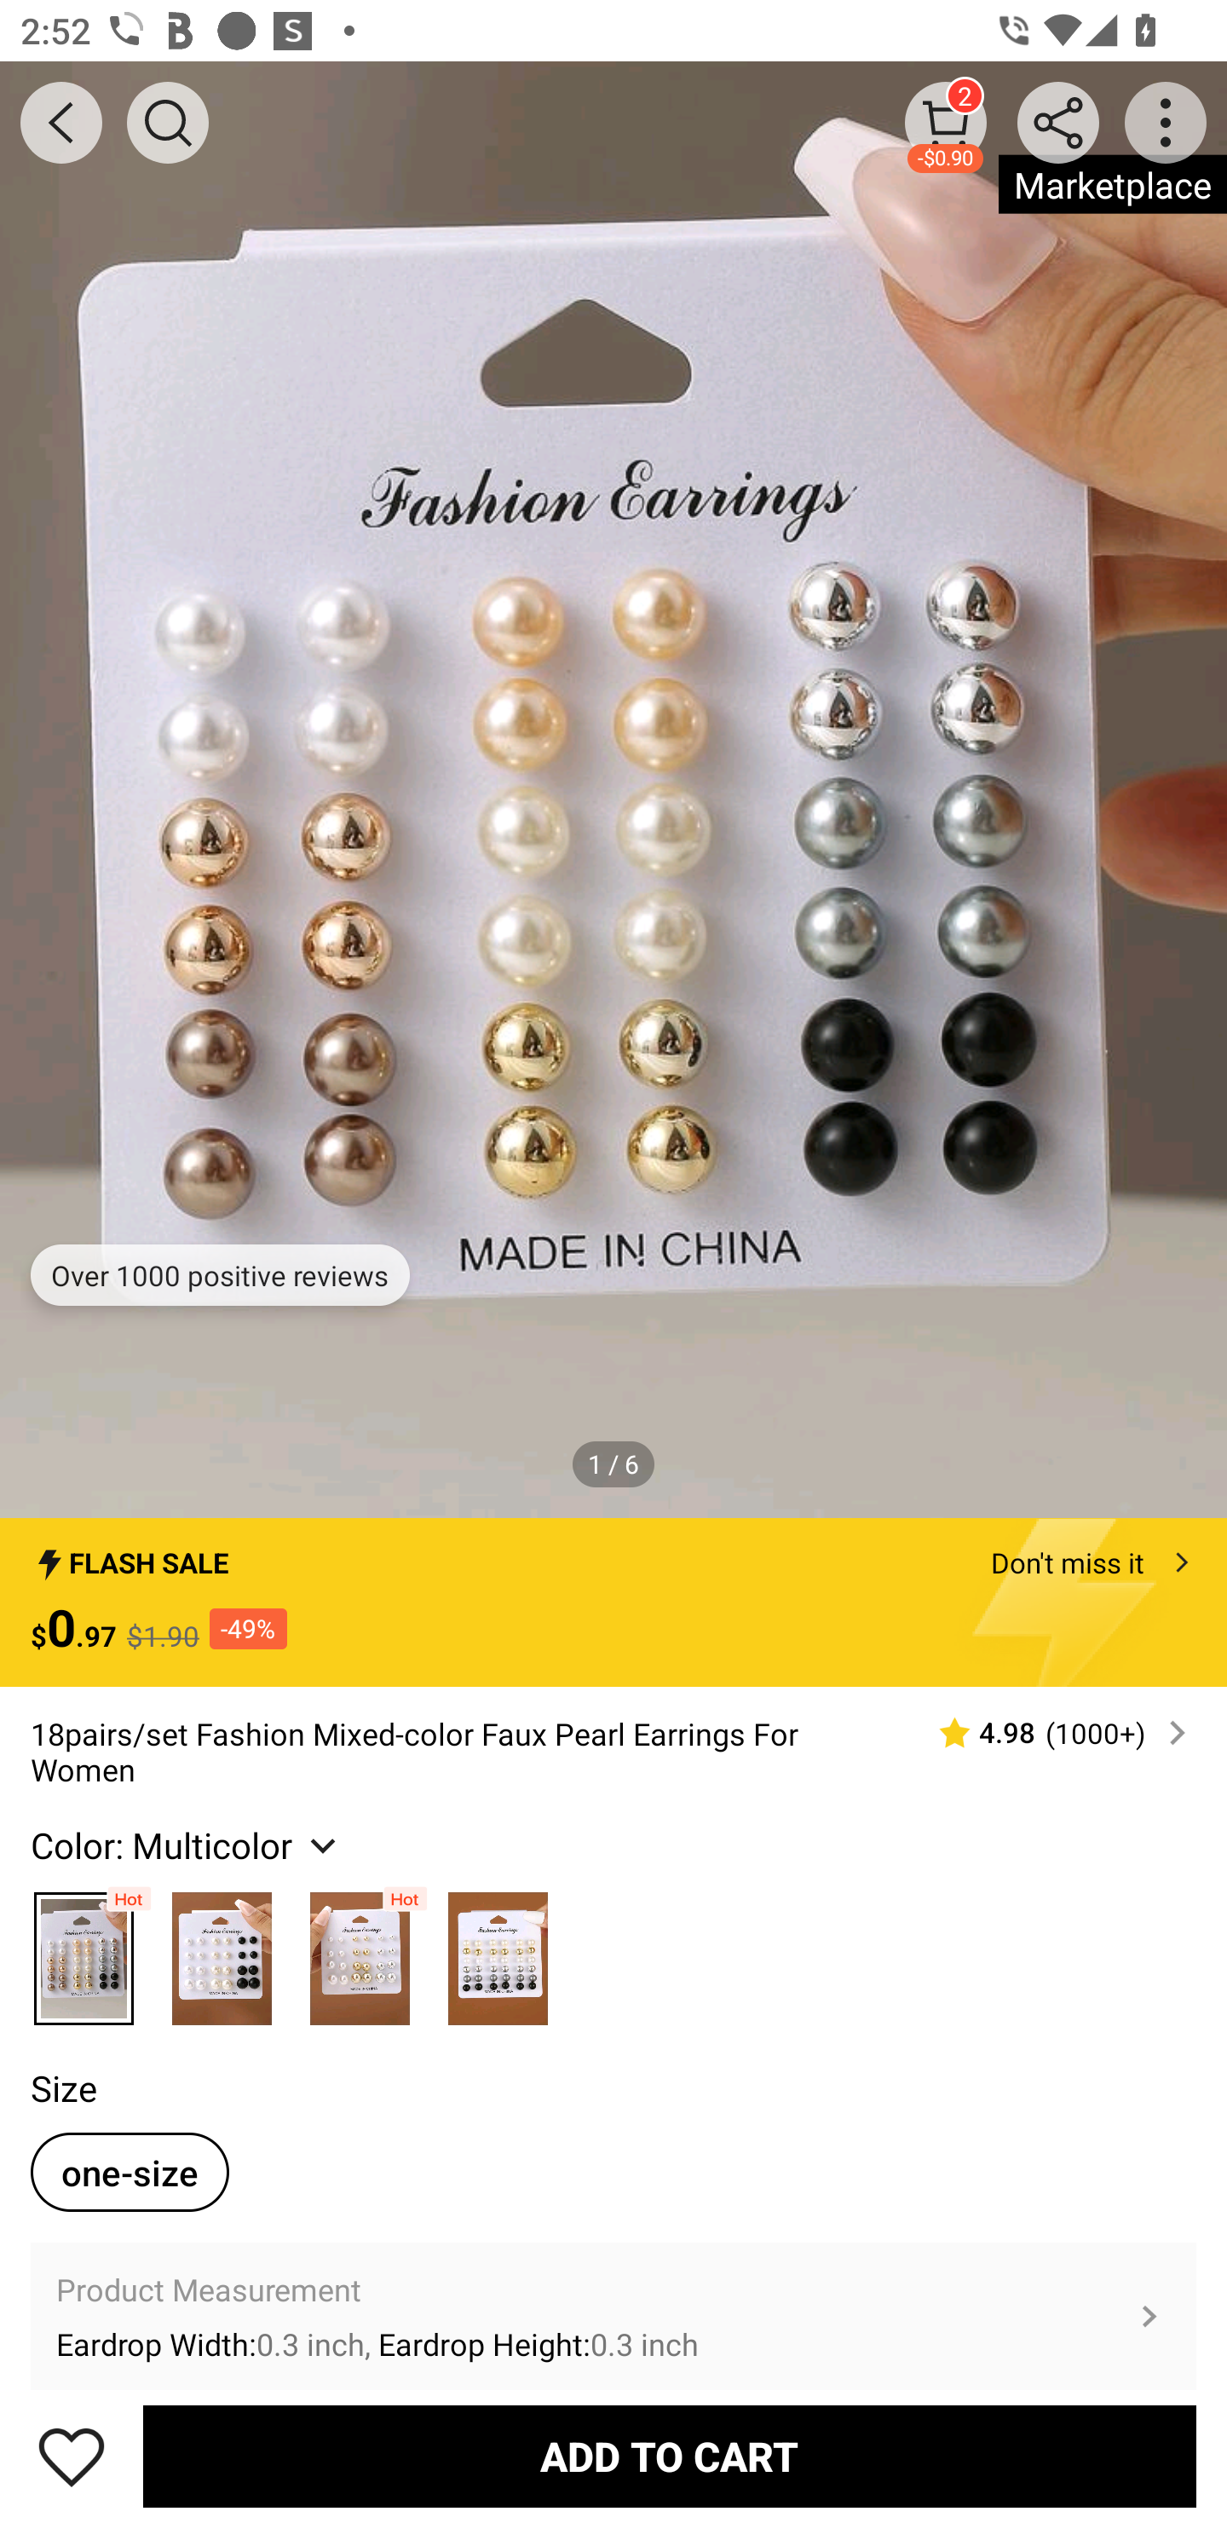  I want to click on Save, so click(72, 2456).